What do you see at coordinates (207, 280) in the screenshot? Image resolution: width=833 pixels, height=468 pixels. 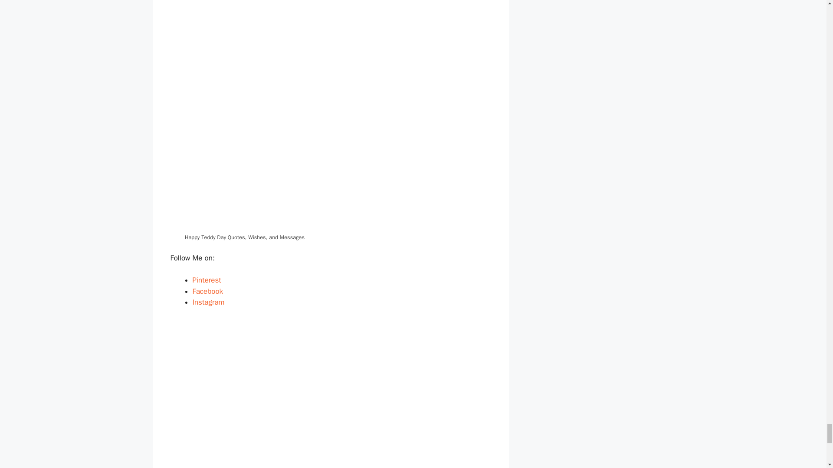 I see `Pinterest` at bounding box center [207, 280].